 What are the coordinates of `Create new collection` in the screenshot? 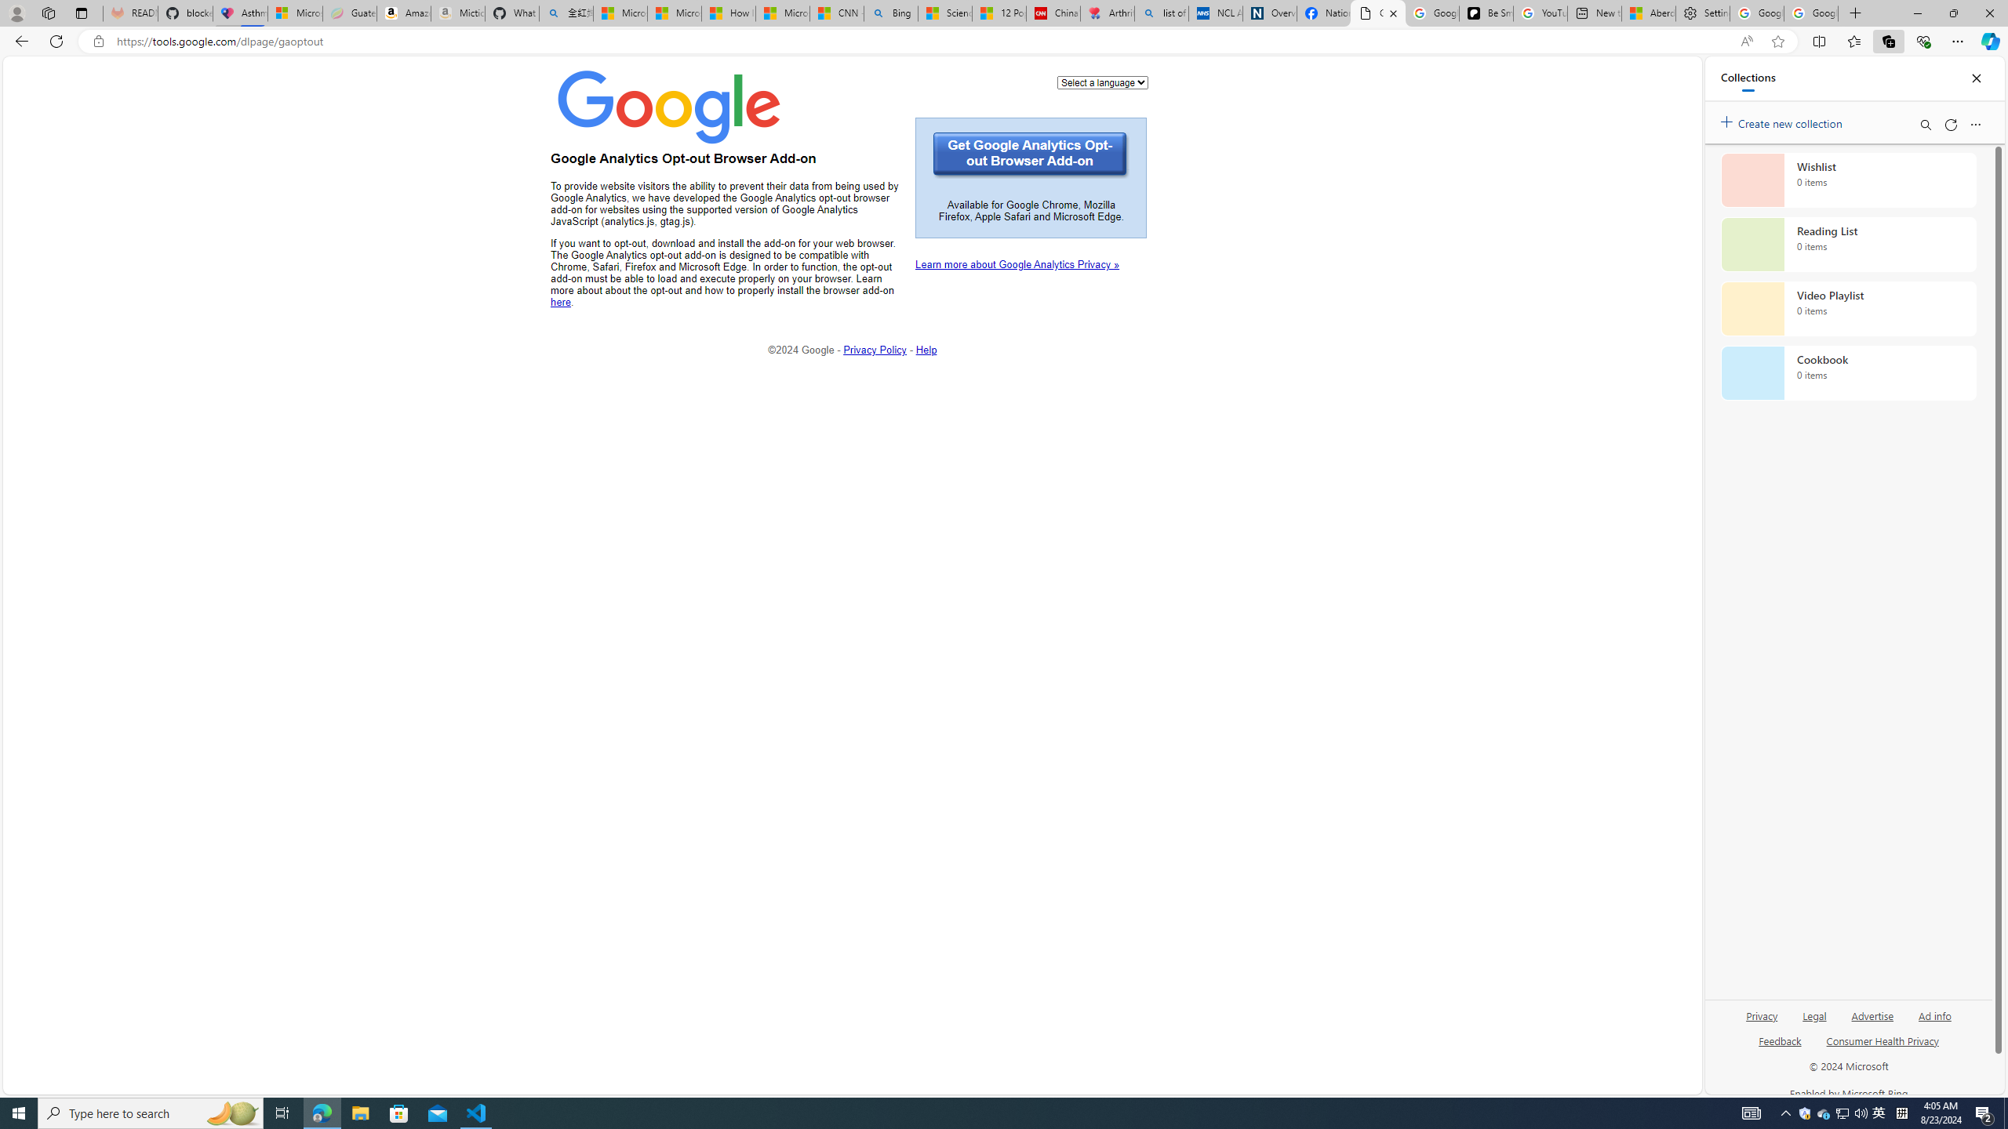 It's located at (1784, 121).